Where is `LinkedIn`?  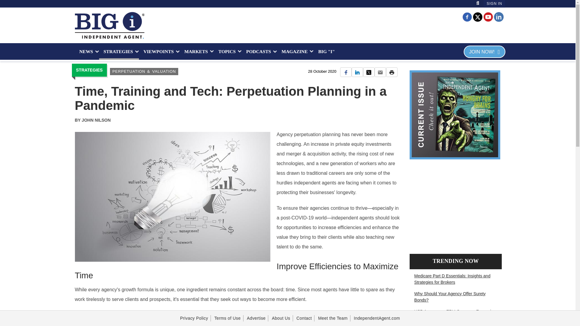 LinkedIn is located at coordinates (498, 16).